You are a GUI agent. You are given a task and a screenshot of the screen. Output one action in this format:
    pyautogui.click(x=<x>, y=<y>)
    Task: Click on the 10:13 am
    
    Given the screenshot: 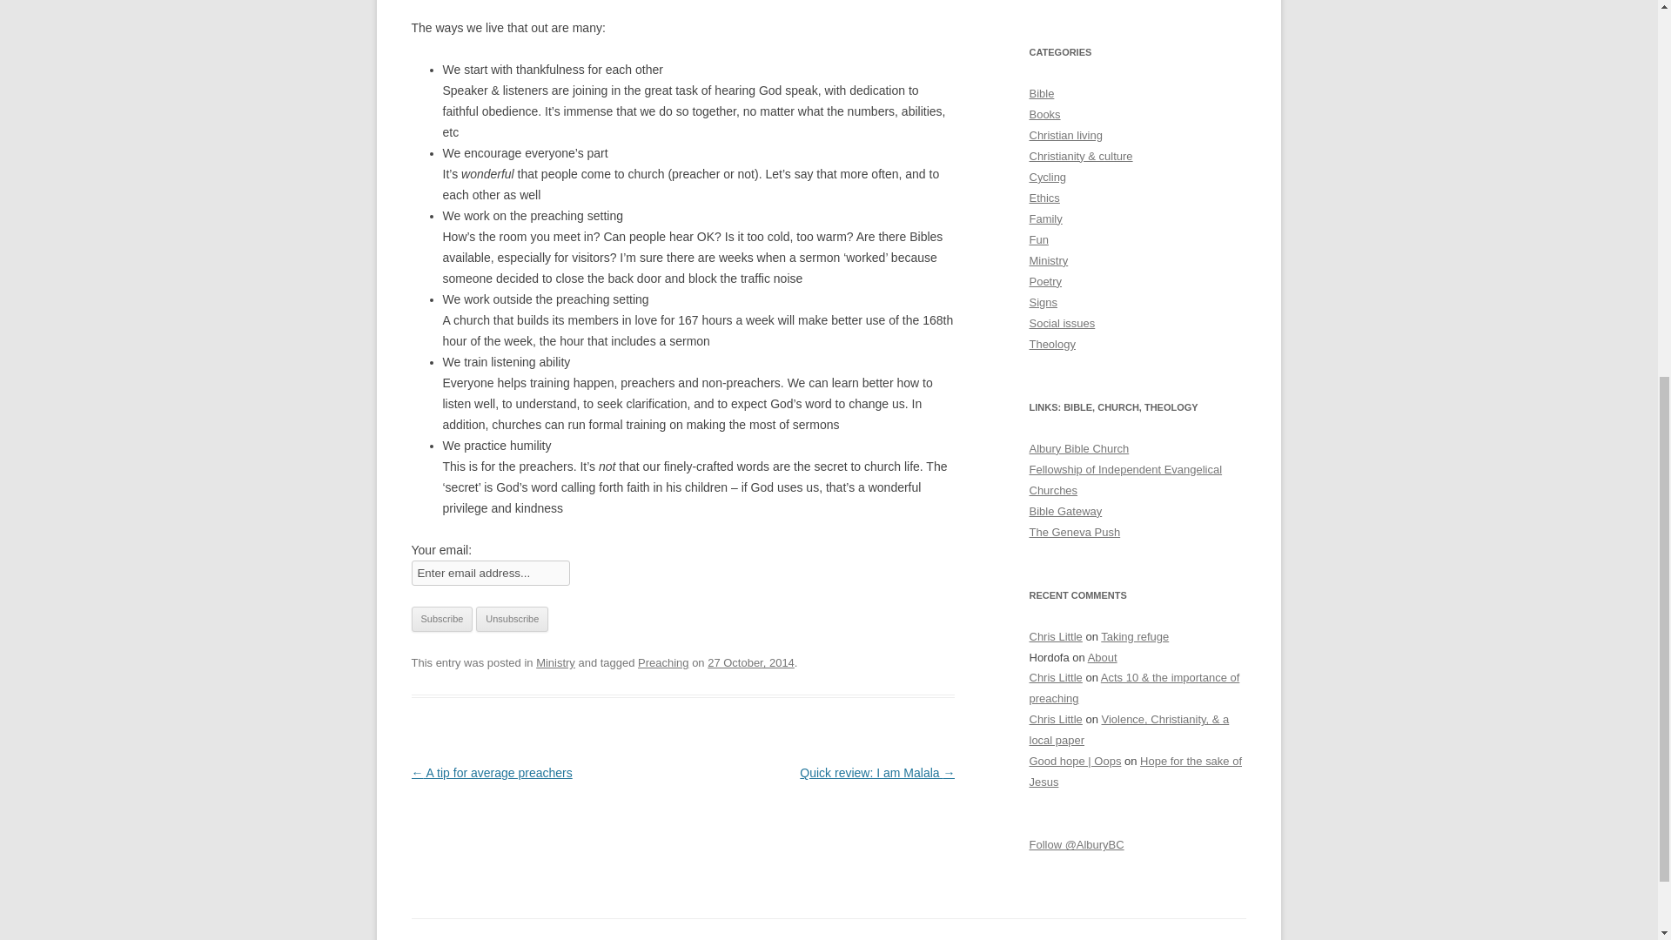 What is the action you would take?
    pyautogui.click(x=750, y=661)
    